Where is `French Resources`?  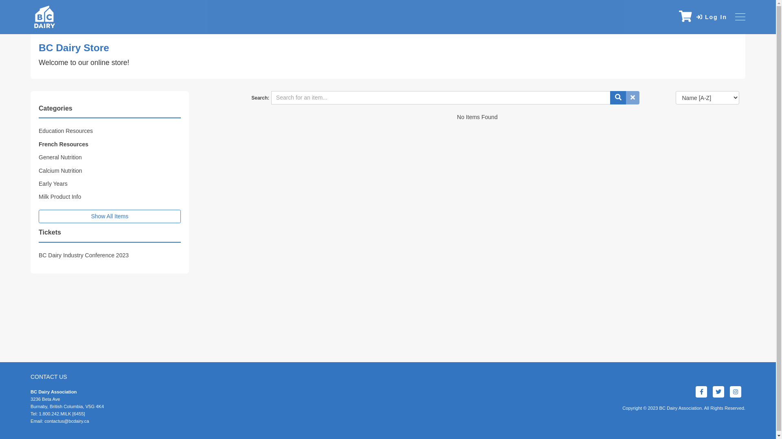 French Resources is located at coordinates (64, 144).